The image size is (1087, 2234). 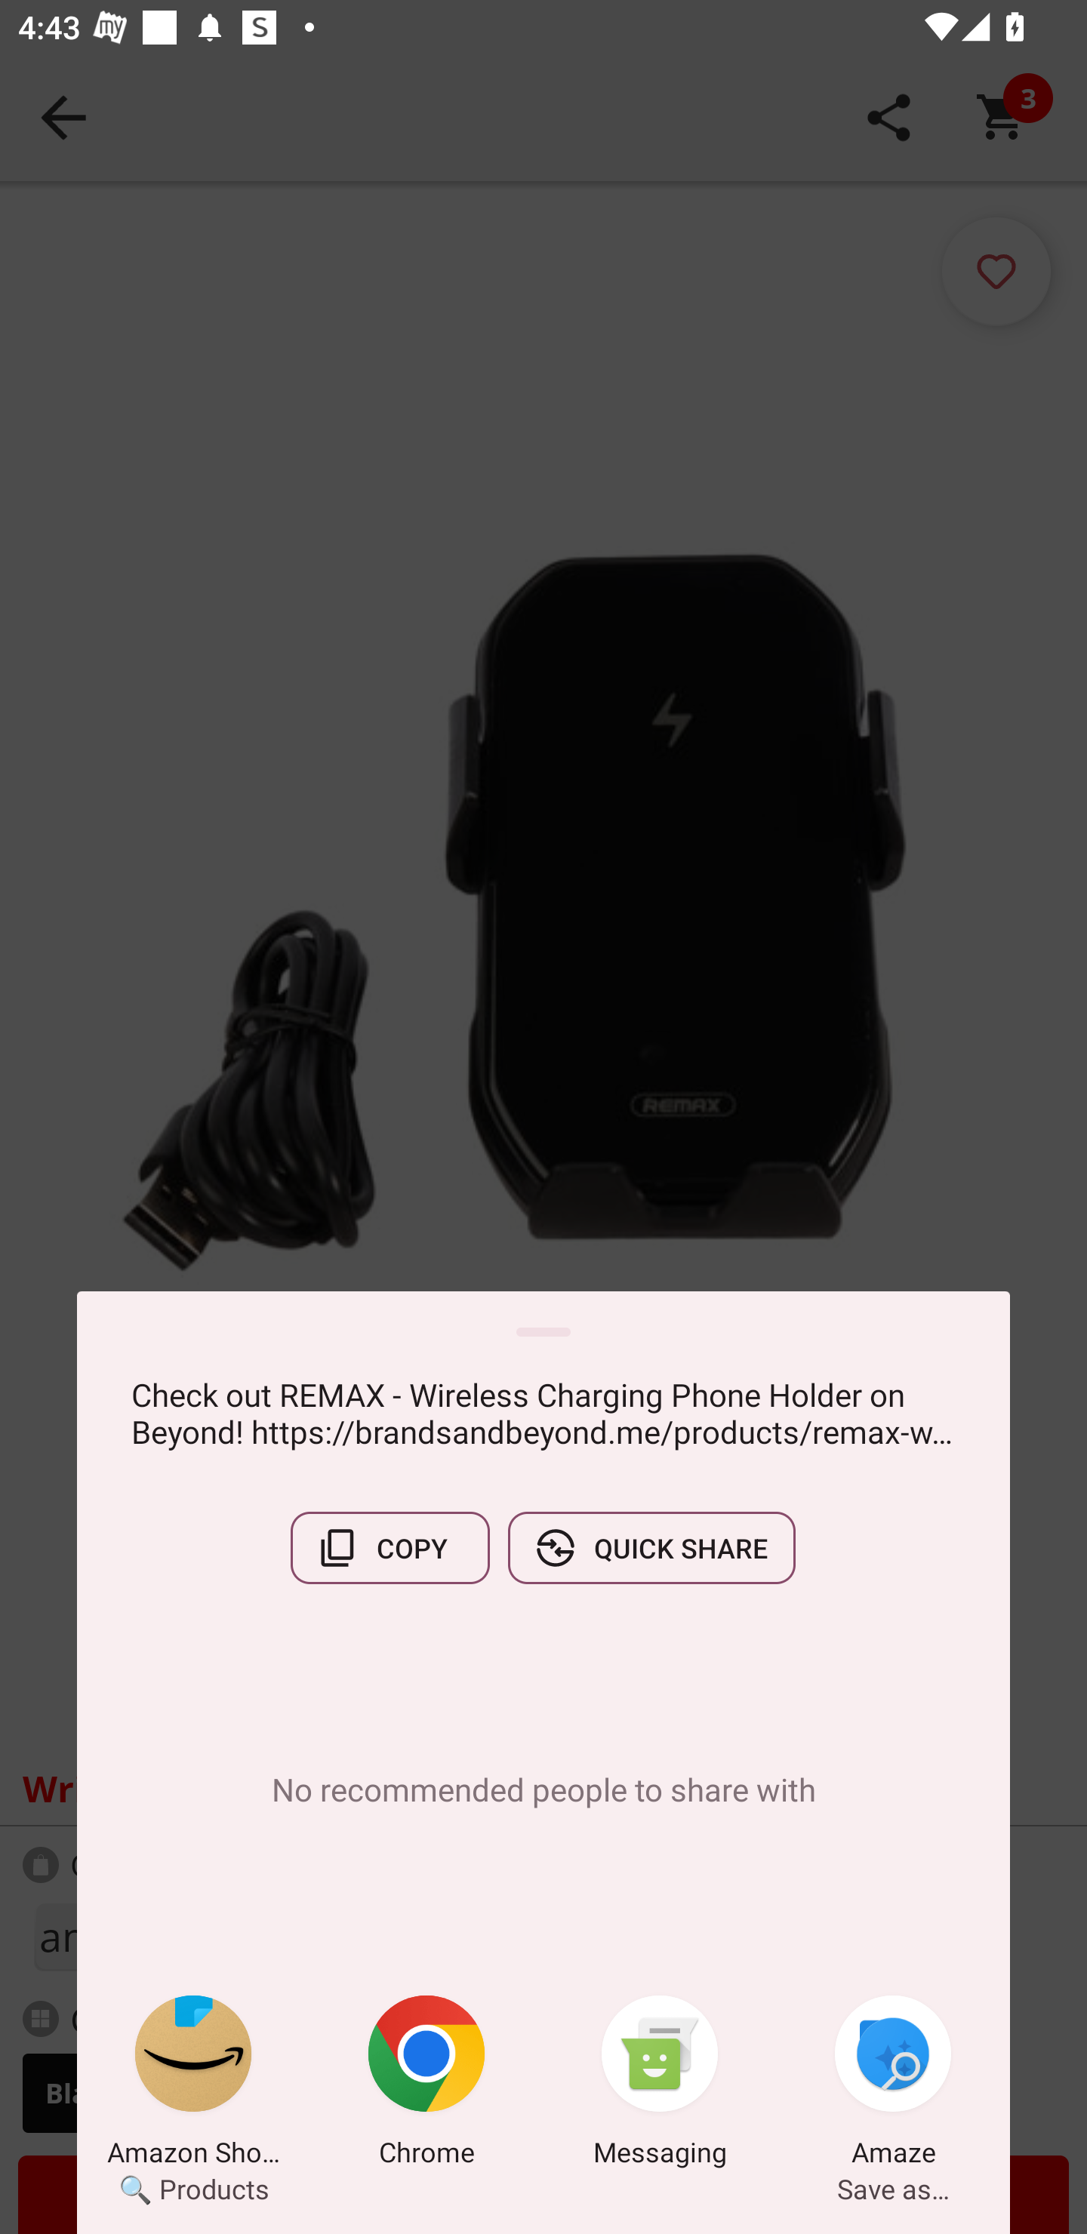 What do you see at coordinates (660, 2085) in the screenshot?
I see `Messaging` at bounding box center [660, 2085].